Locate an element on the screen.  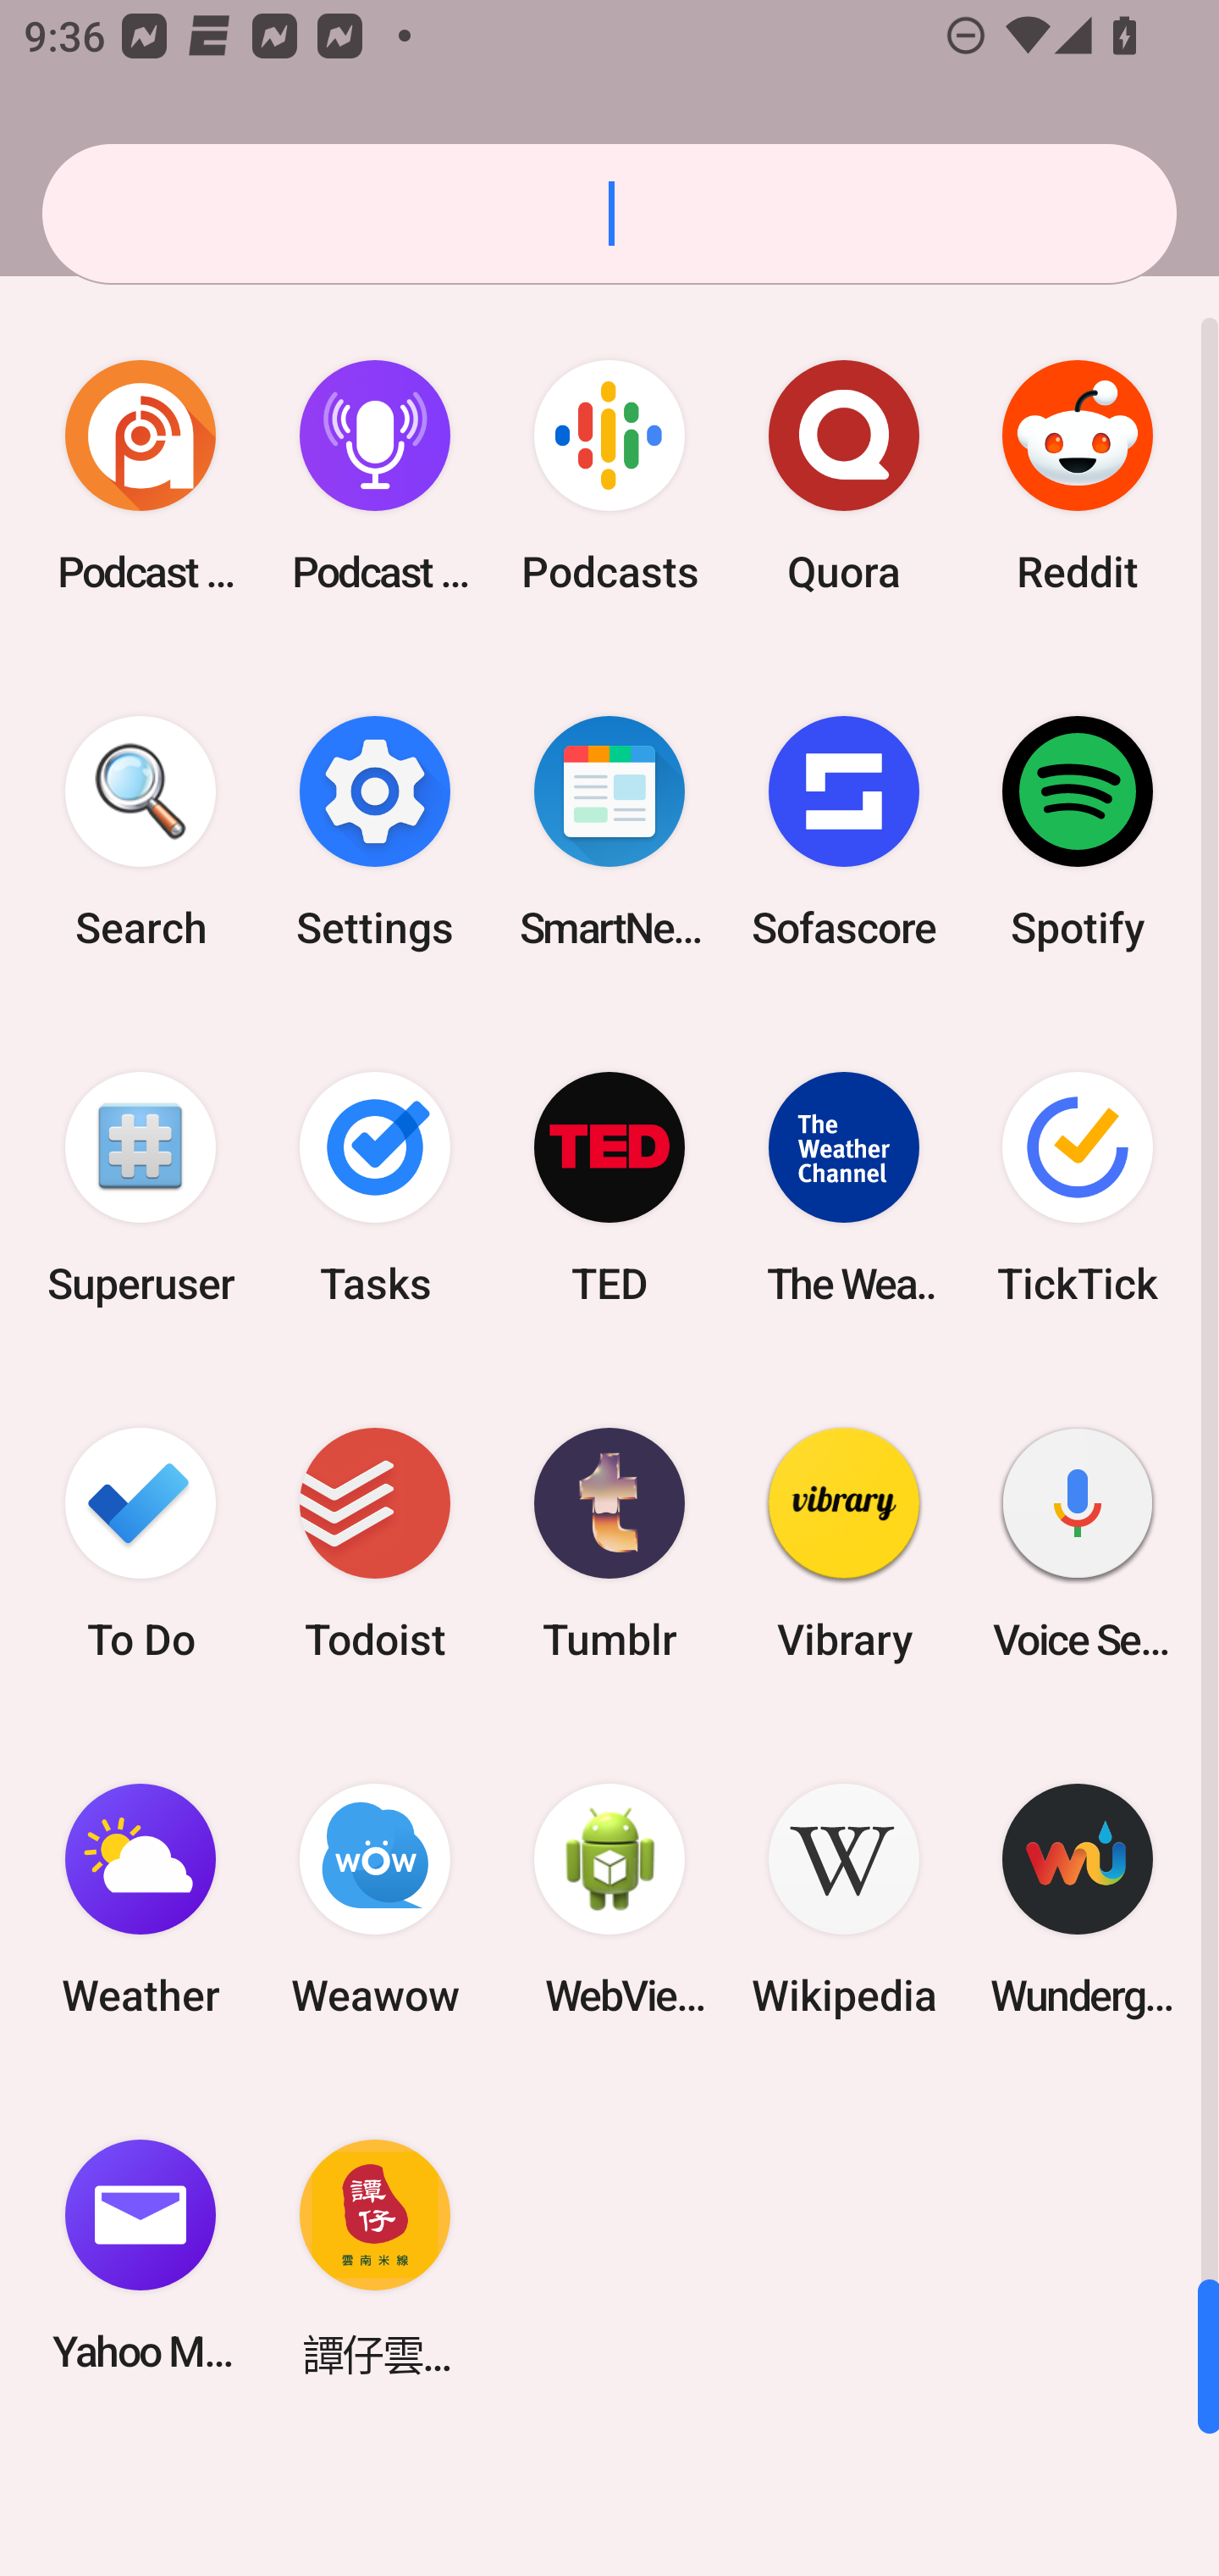
TickTick is located at coordinates (1078, 1187).